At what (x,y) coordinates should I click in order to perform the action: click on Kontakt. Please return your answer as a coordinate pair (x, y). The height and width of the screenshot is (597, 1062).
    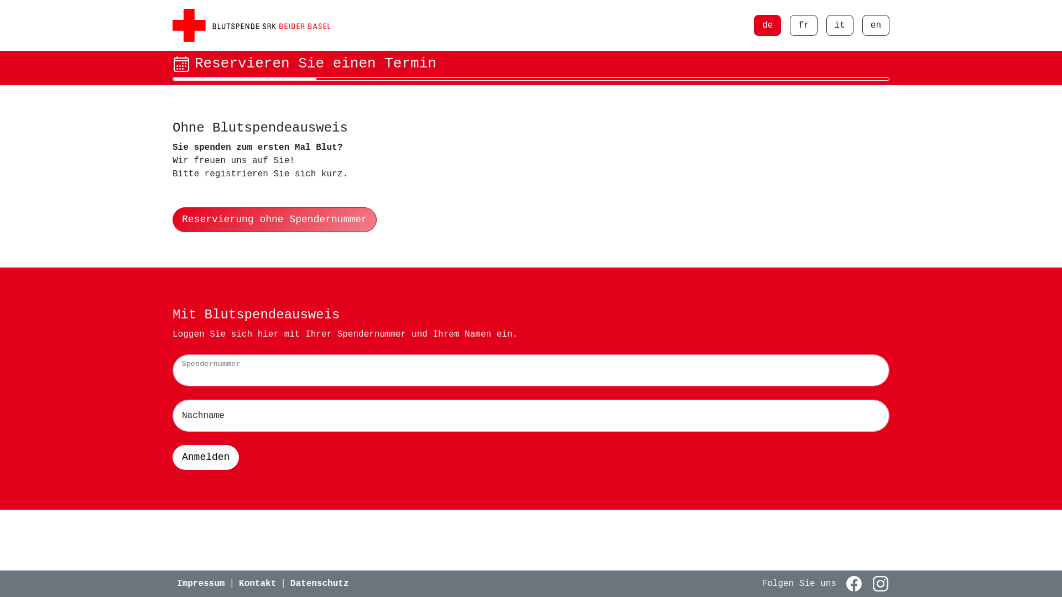
    Looking at the image, I should click on (258, 584).